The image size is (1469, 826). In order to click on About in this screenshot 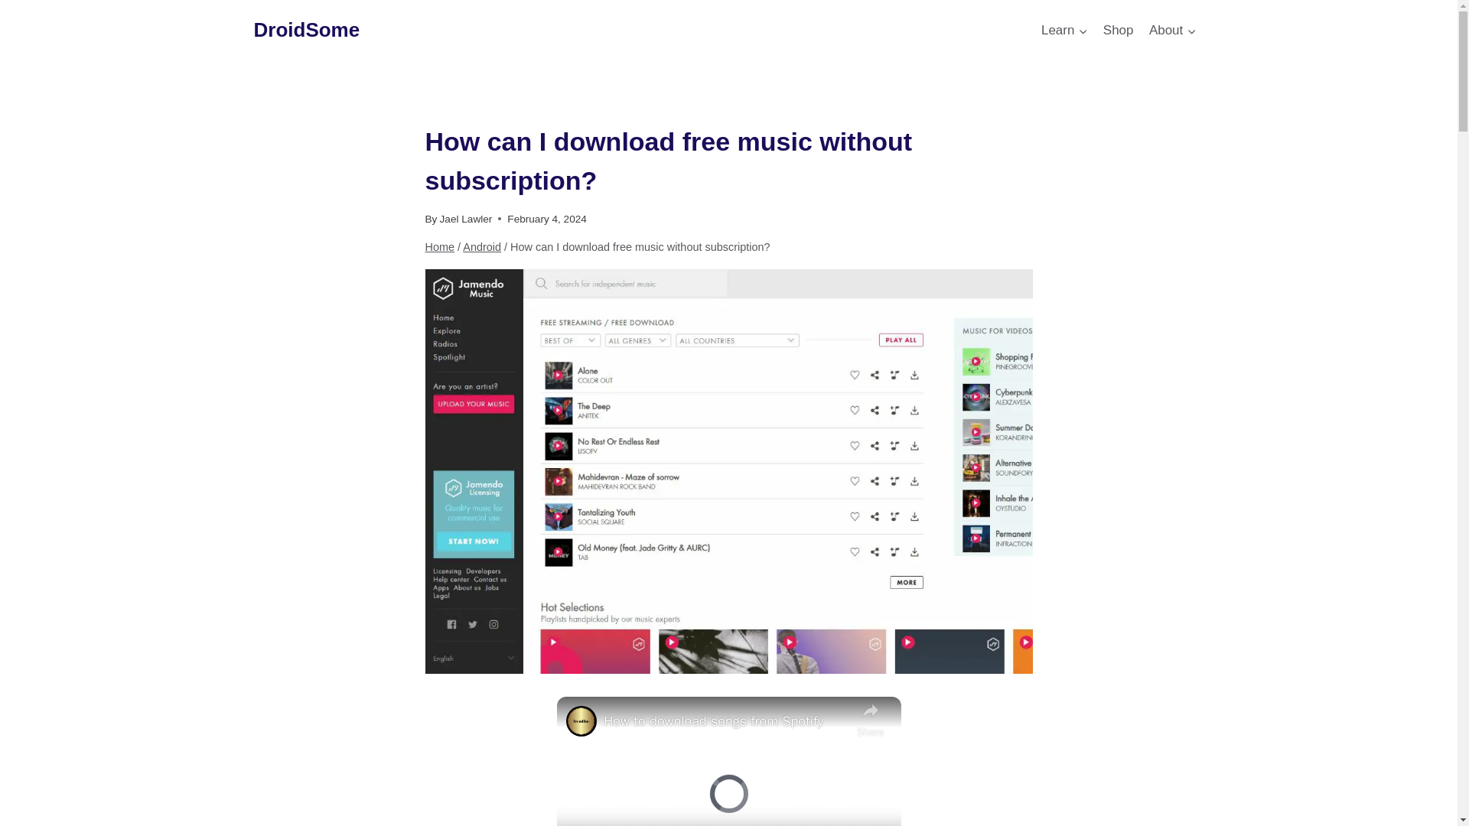, I will do `click(1172, 31)`.